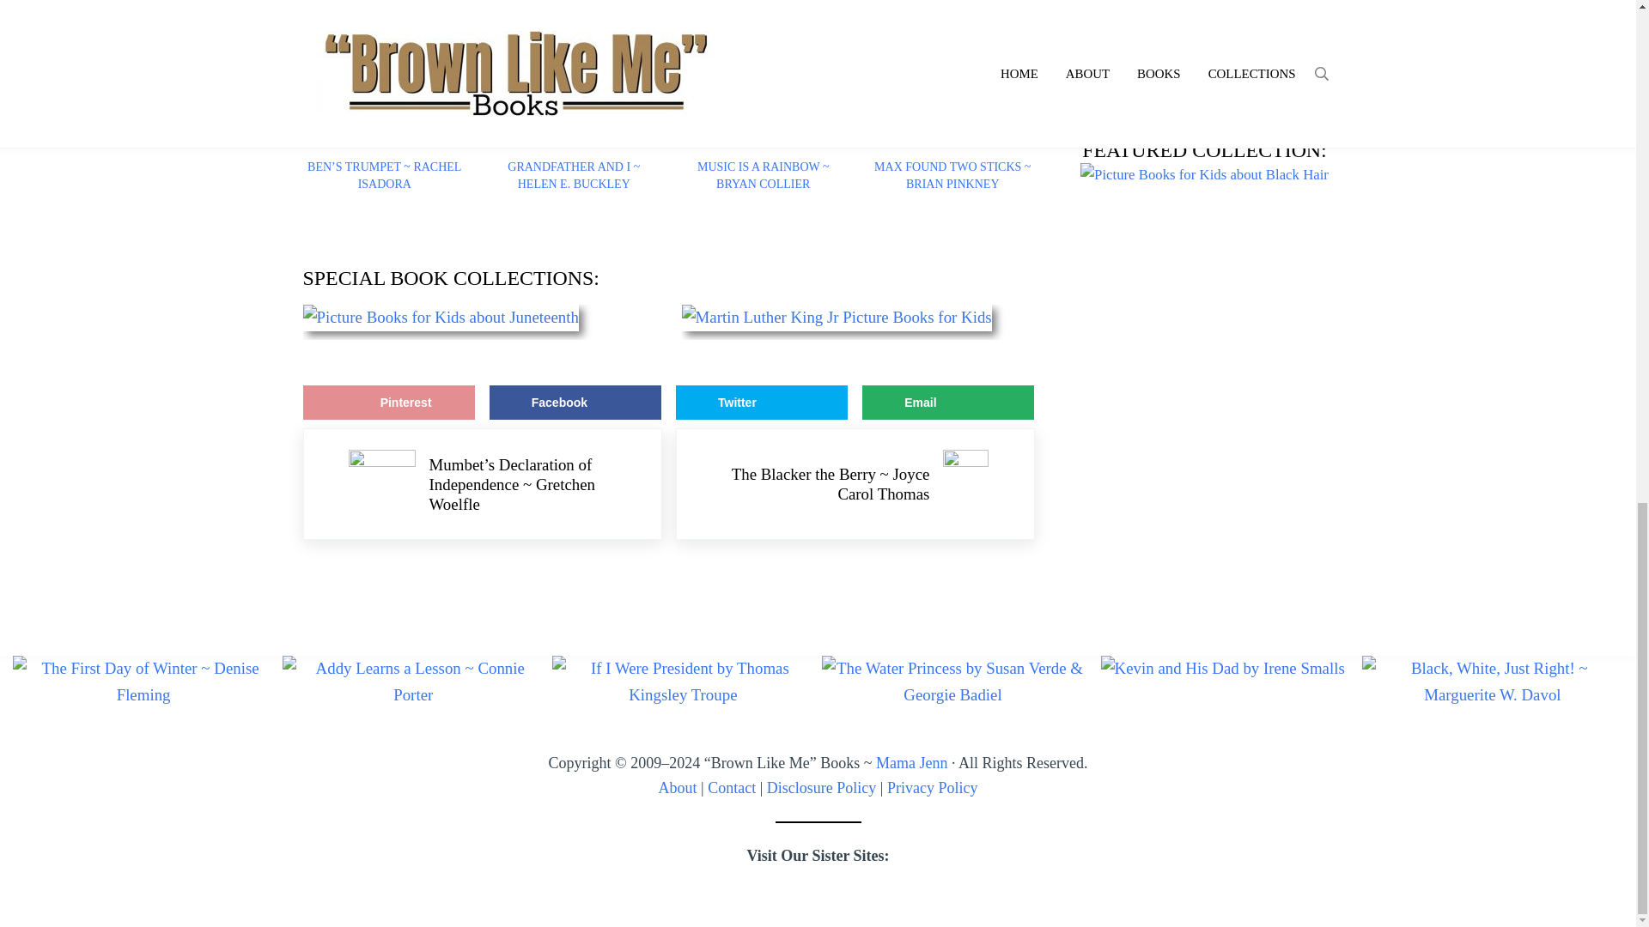  Describe the element at coordinates (388, 403) in the screenshot. I see `Save to Pinterest` at that location.